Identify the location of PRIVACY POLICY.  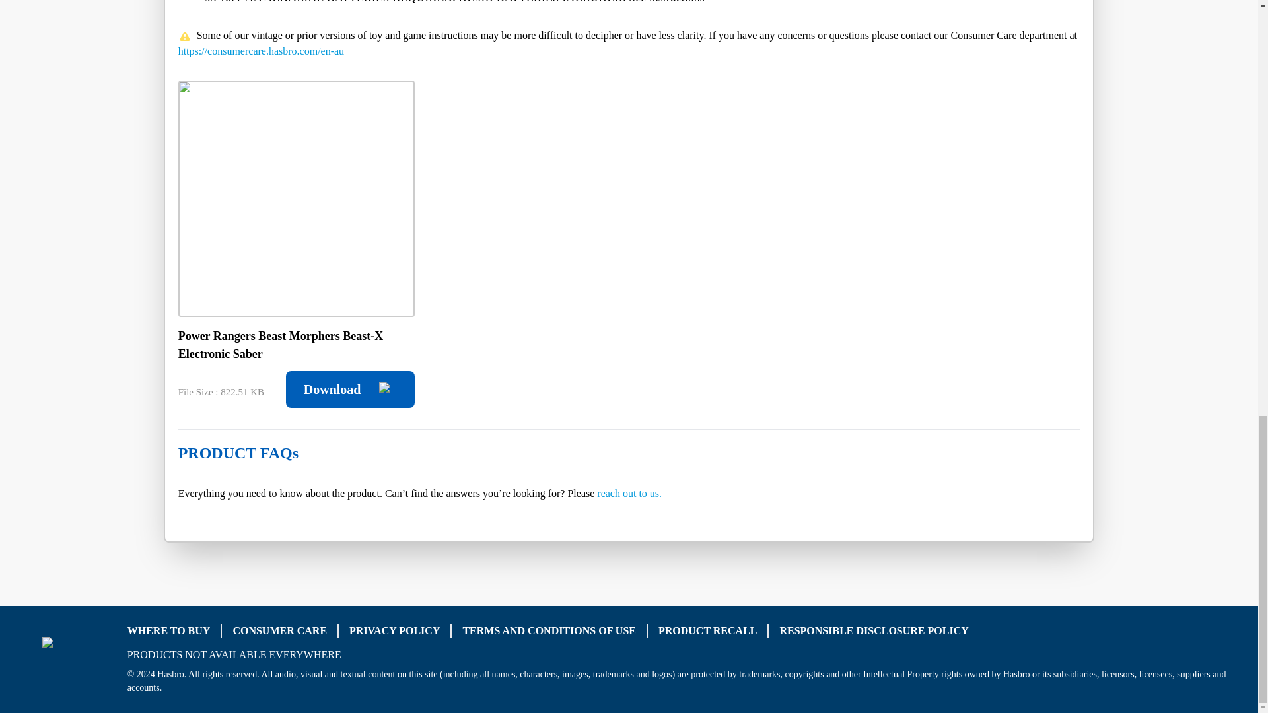
(395, 631).